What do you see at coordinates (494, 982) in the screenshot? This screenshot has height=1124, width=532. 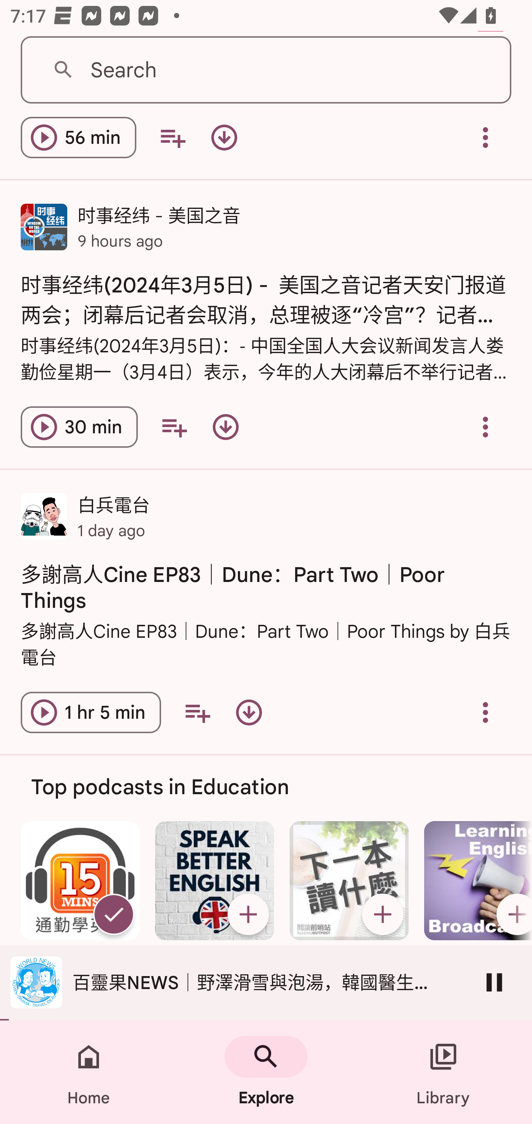 I see `Pause` at bounding box center [494, 982].